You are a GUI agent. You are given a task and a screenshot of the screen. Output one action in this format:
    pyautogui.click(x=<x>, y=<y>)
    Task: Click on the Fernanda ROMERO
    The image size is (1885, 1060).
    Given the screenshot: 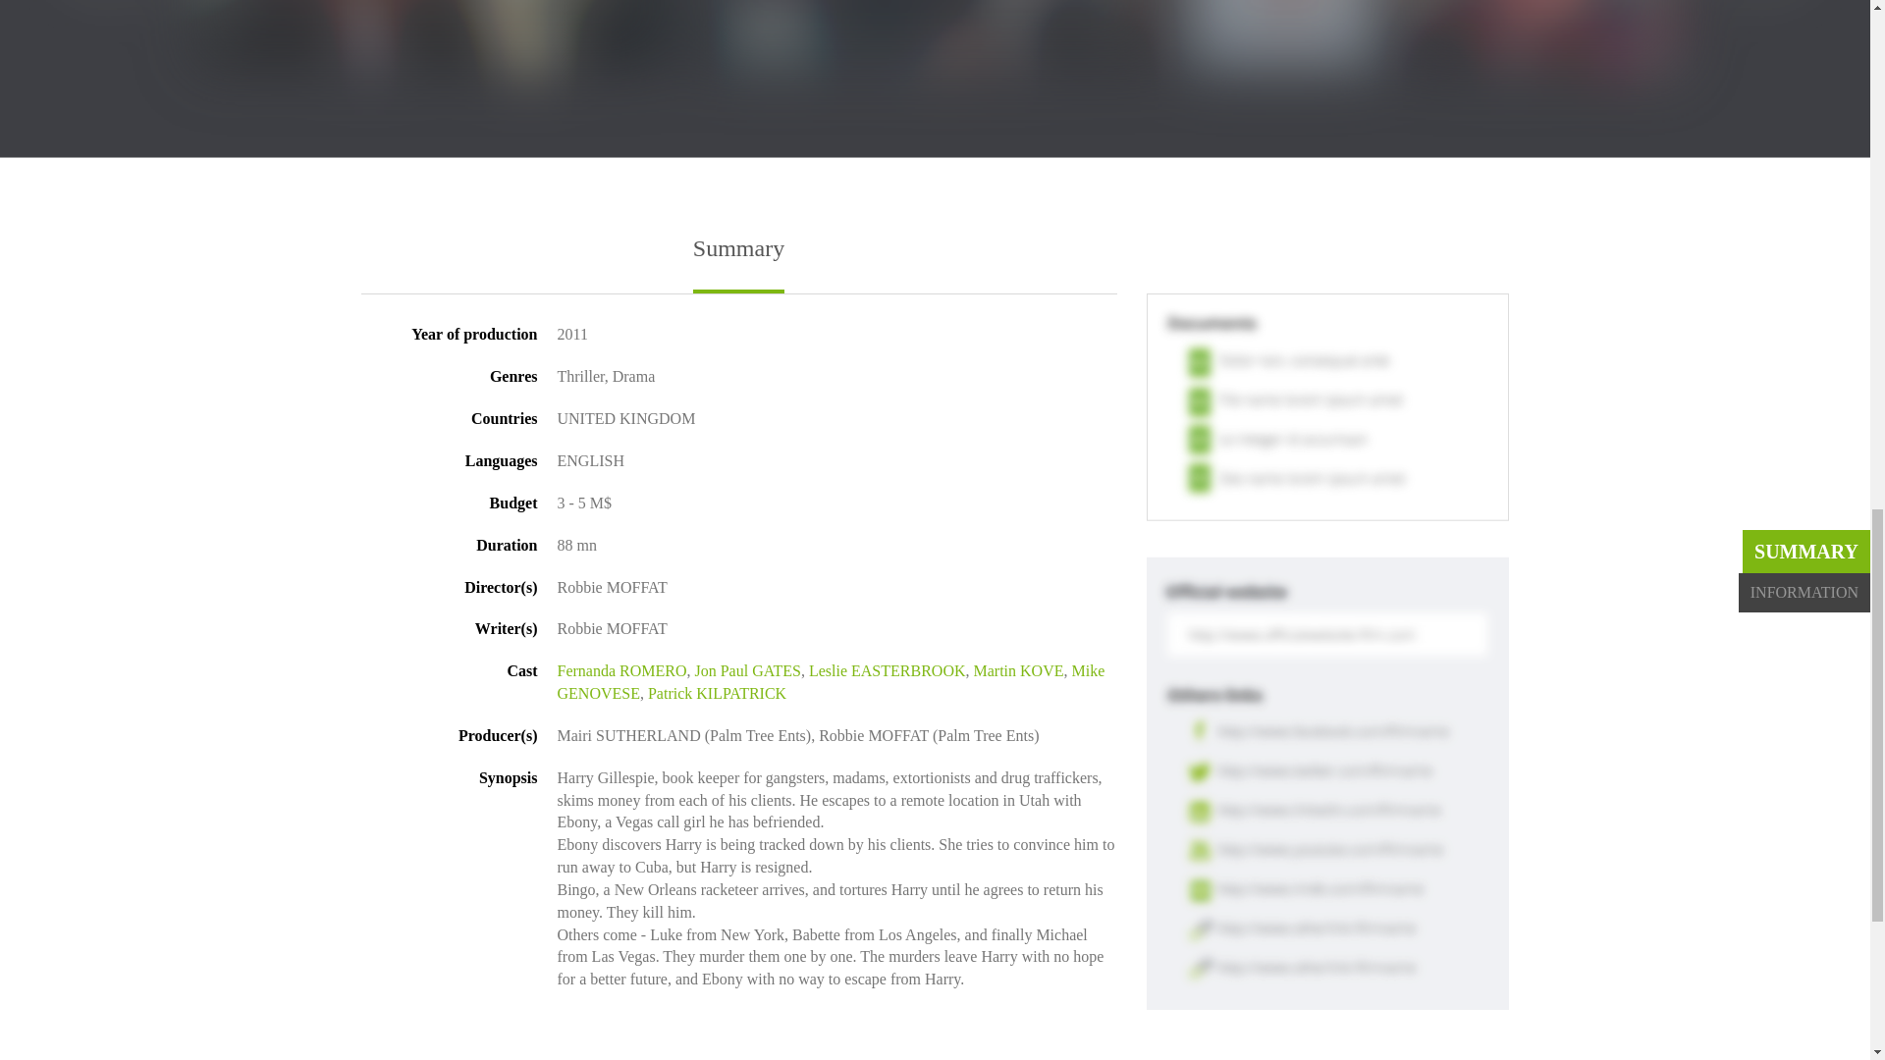 What is the action you would take?
    pyautogui.click(x=622, y=671)
    